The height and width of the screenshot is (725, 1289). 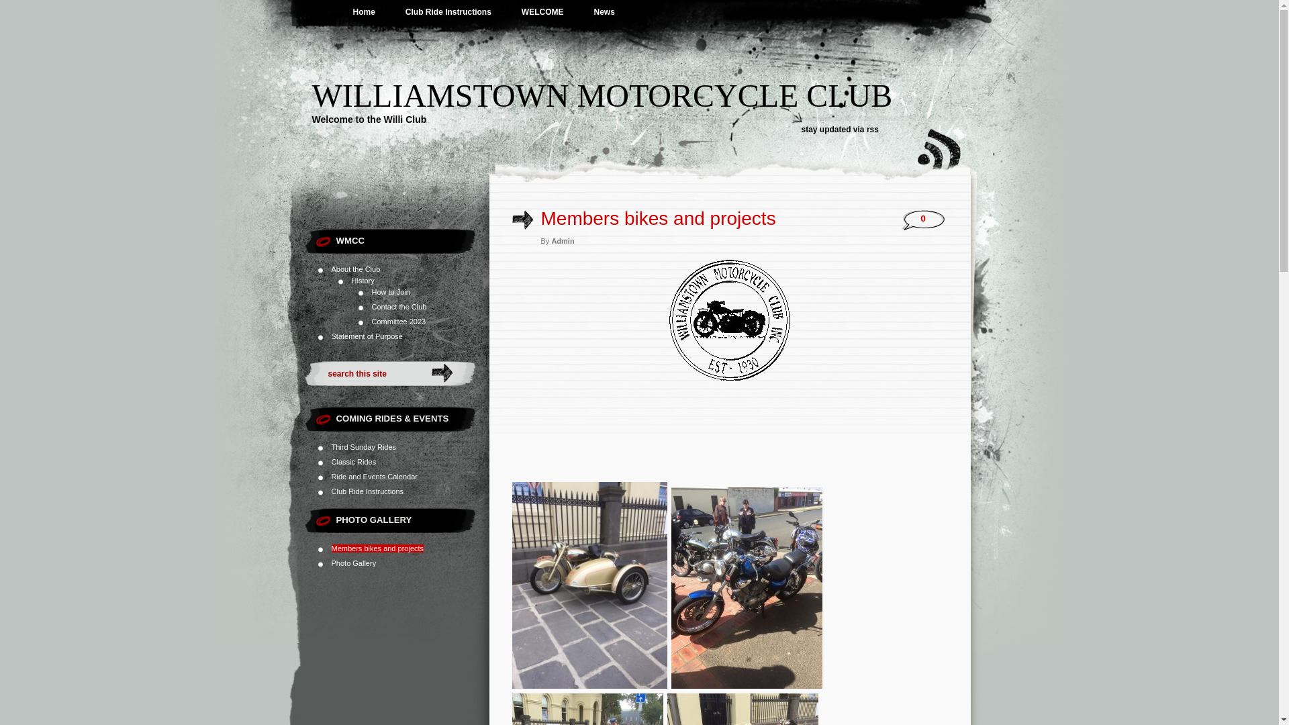 I want to click on WILLIAMSTOWN MOTORCYCLE CLUB, so click(x=602, y=95).